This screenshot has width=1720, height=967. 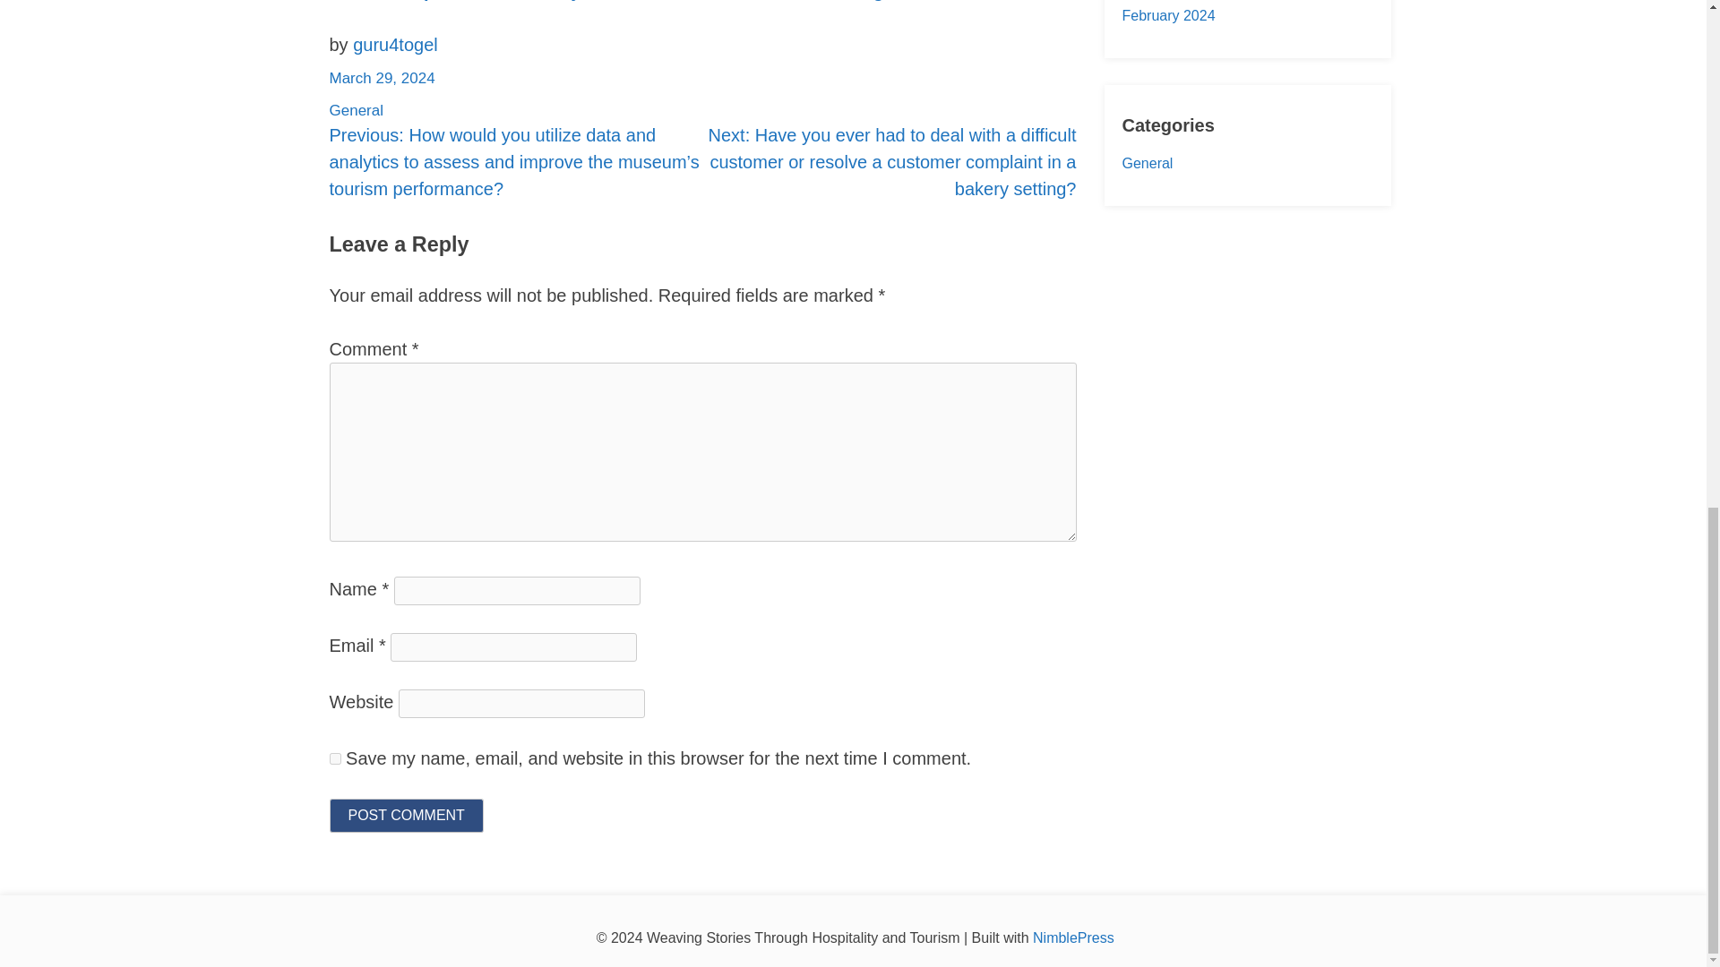 I want to click on NimblePress, so click(x=1073, y=937).